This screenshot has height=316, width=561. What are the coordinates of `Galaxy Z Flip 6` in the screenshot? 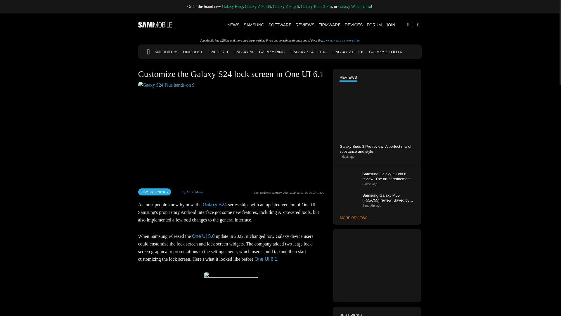 It's located at (286, 6).